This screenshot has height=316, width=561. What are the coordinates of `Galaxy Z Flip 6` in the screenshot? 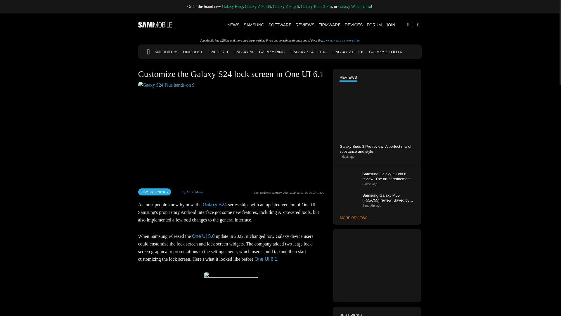 It's located at (286, 6).